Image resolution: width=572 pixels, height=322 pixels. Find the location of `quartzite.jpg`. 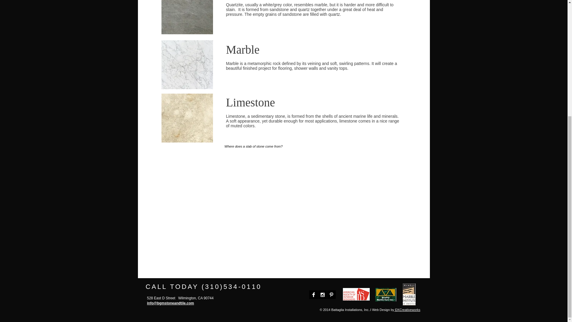

quartzite.jpg is located at coordinates (187, 17).